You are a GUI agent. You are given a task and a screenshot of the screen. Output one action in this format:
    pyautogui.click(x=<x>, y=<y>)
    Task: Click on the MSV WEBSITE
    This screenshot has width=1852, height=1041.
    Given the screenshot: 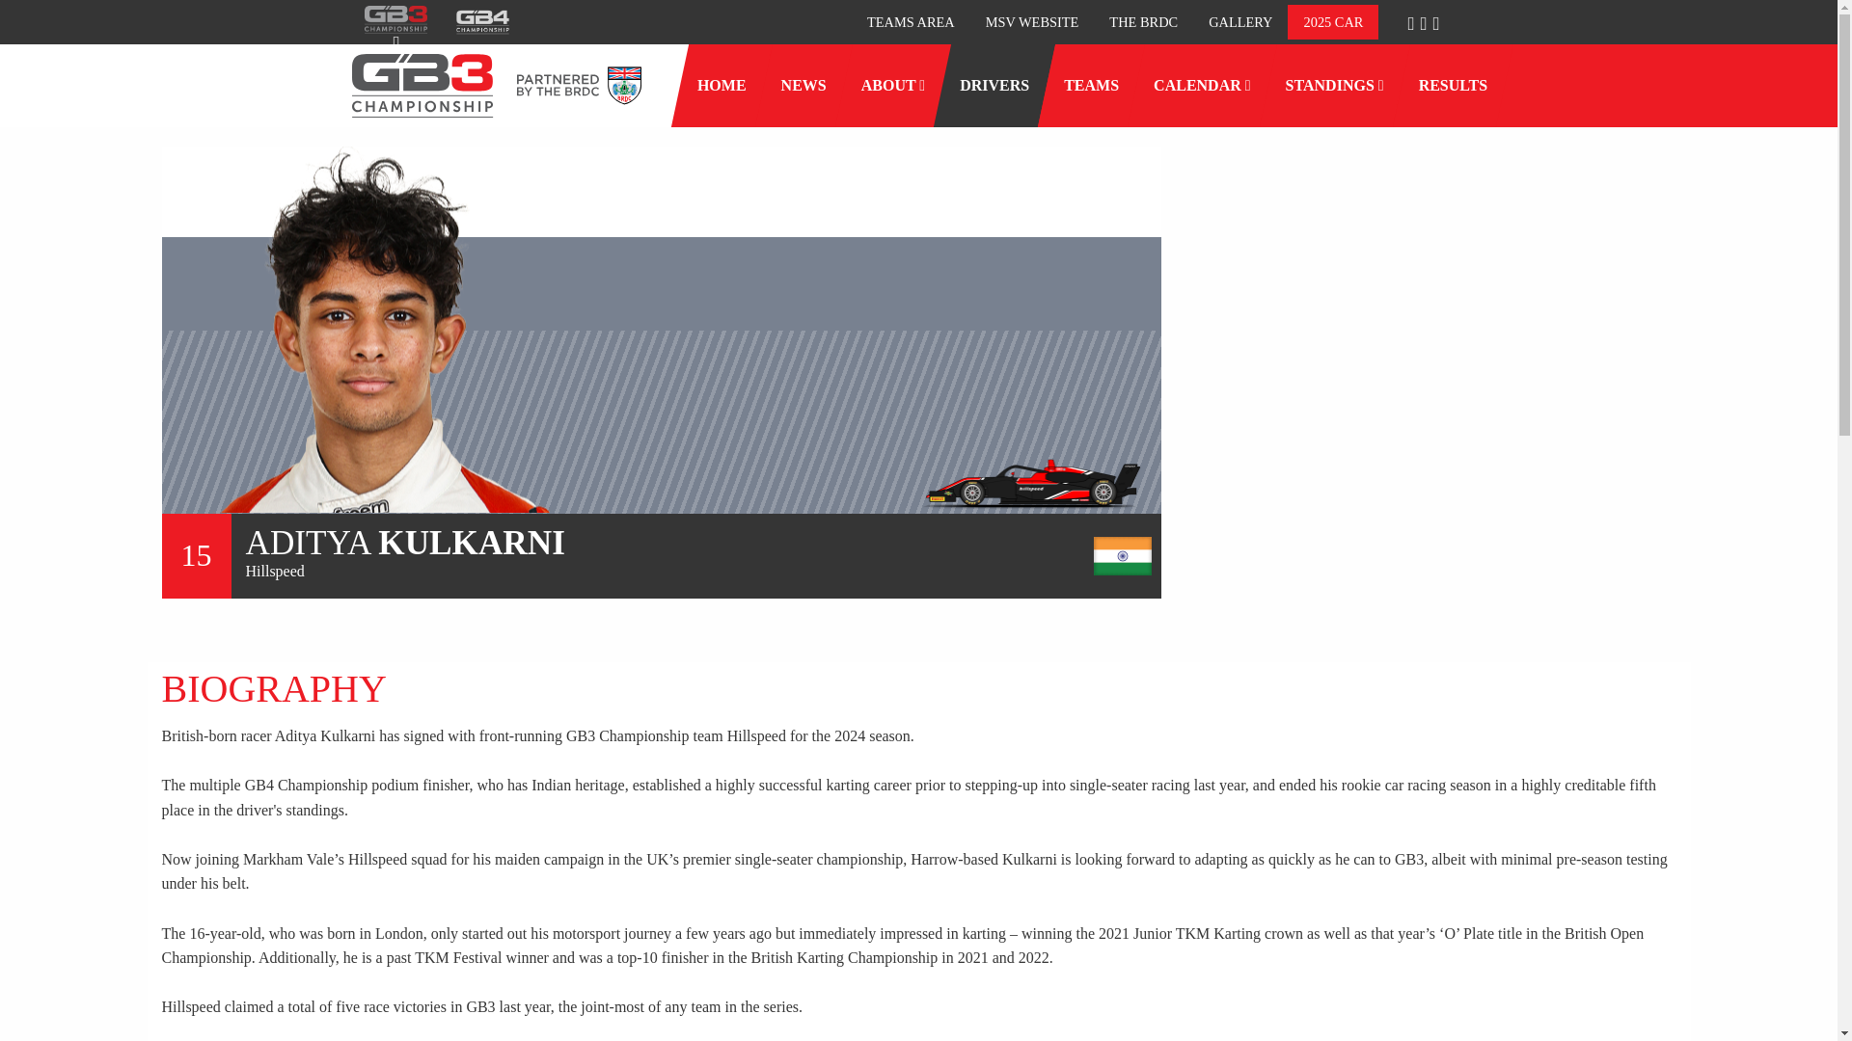 What is the action you would take?
    pyautogui.click(x=1032, y=23)
    